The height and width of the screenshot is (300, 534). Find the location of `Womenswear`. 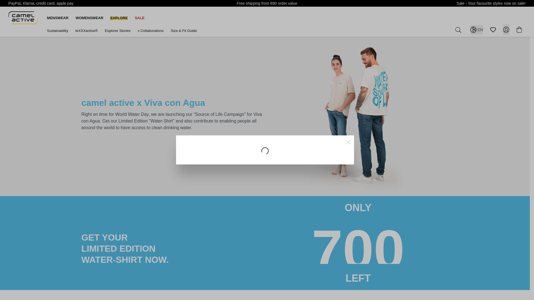

Womenswear is located at coordinates (90, 18).